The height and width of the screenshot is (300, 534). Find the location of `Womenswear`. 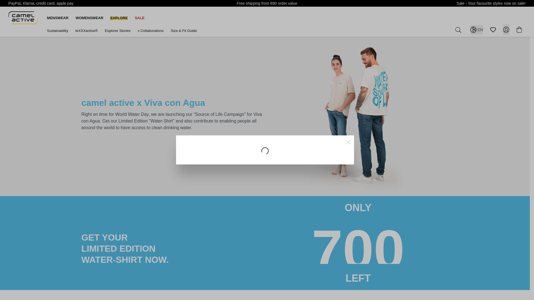

Womenswear is located at coordinates (90, 18).